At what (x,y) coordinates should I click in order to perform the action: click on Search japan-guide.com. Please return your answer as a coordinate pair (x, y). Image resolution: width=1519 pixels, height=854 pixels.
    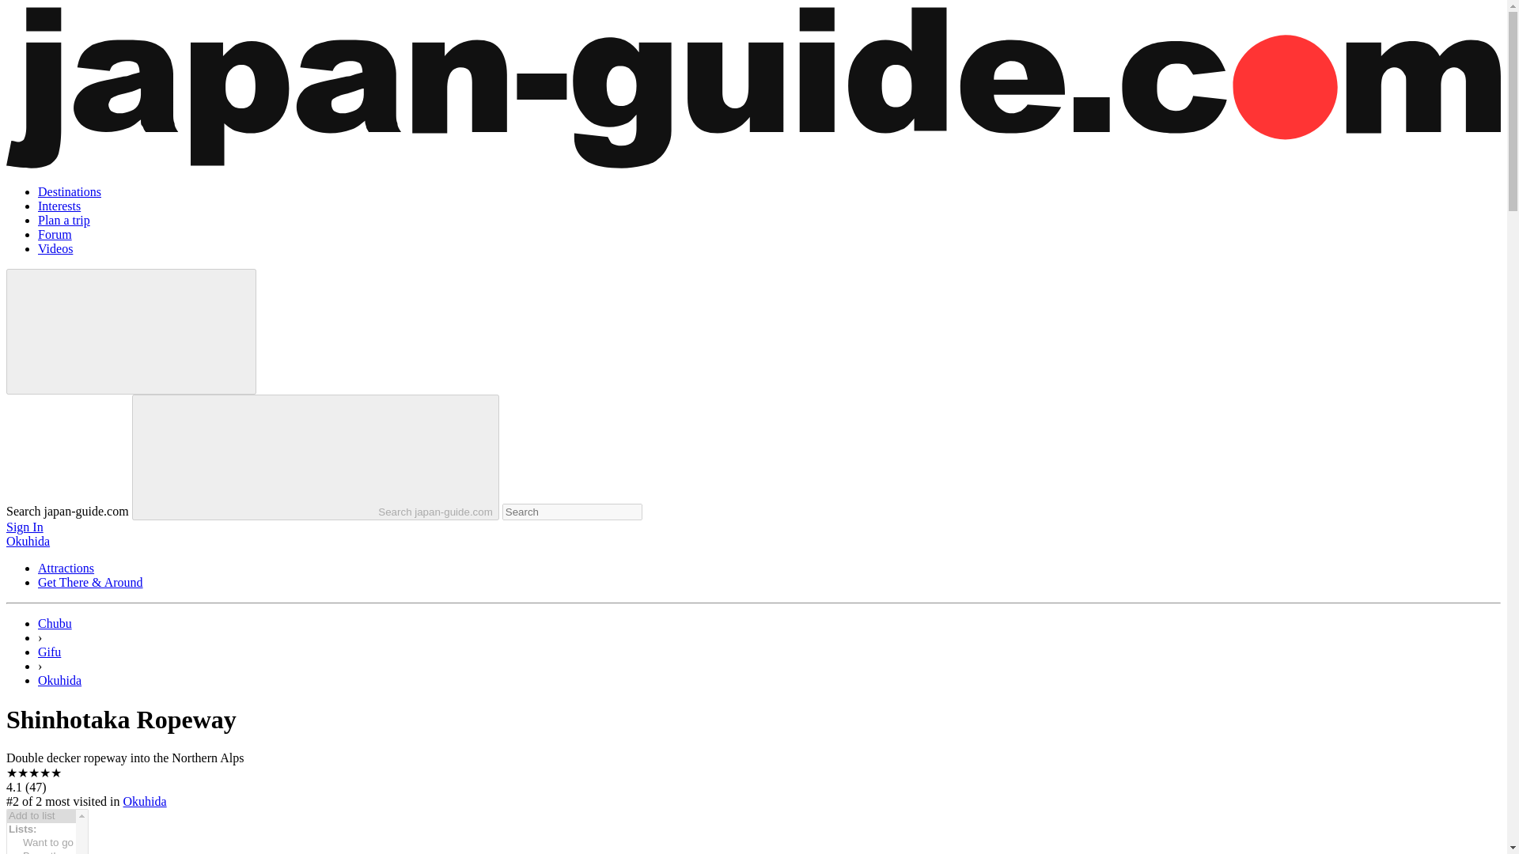
    Looking at the image, I should click on (316, 457).